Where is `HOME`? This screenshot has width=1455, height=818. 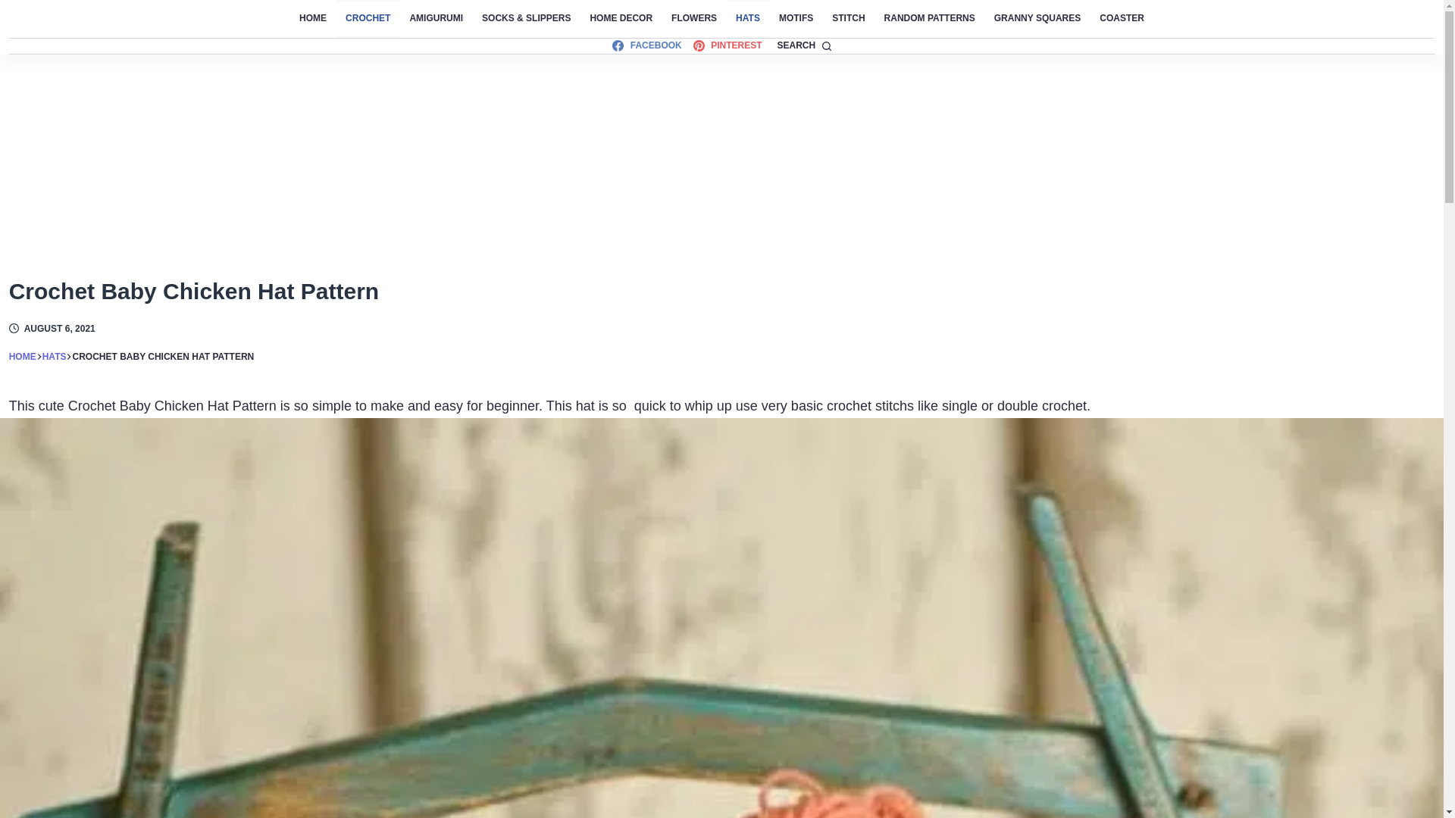
HOME is located at coordinates (312, 18).